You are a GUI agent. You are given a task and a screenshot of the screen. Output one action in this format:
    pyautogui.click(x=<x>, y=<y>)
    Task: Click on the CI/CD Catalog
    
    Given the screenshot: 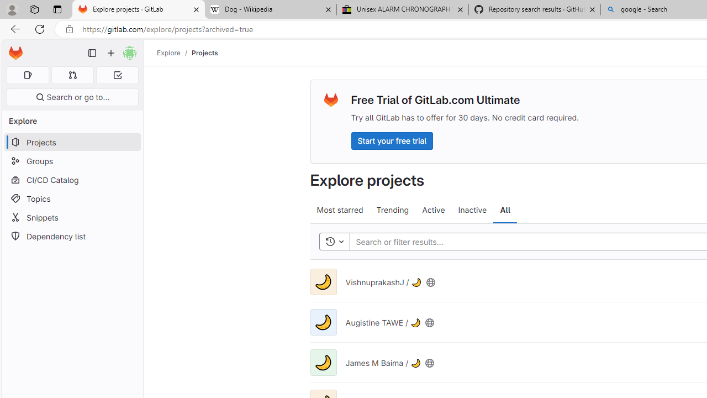 What is the action you would take?
    pyautogui.click(x=72, y=180)
    